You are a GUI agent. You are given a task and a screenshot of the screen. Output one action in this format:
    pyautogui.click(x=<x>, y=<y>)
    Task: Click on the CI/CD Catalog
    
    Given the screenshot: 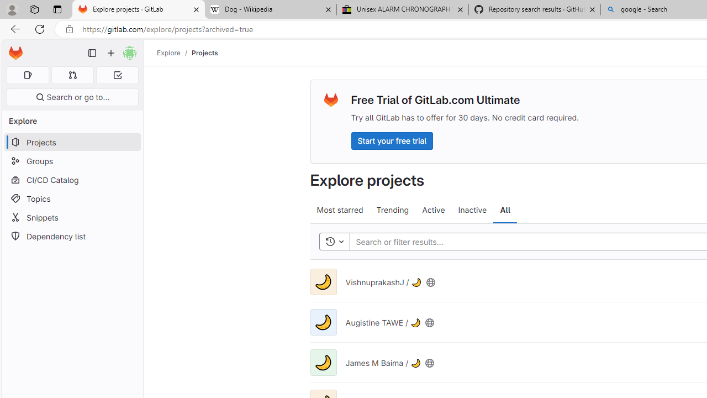 What is the action you would take?
    pyautogui.click(x=72, y=180)
    